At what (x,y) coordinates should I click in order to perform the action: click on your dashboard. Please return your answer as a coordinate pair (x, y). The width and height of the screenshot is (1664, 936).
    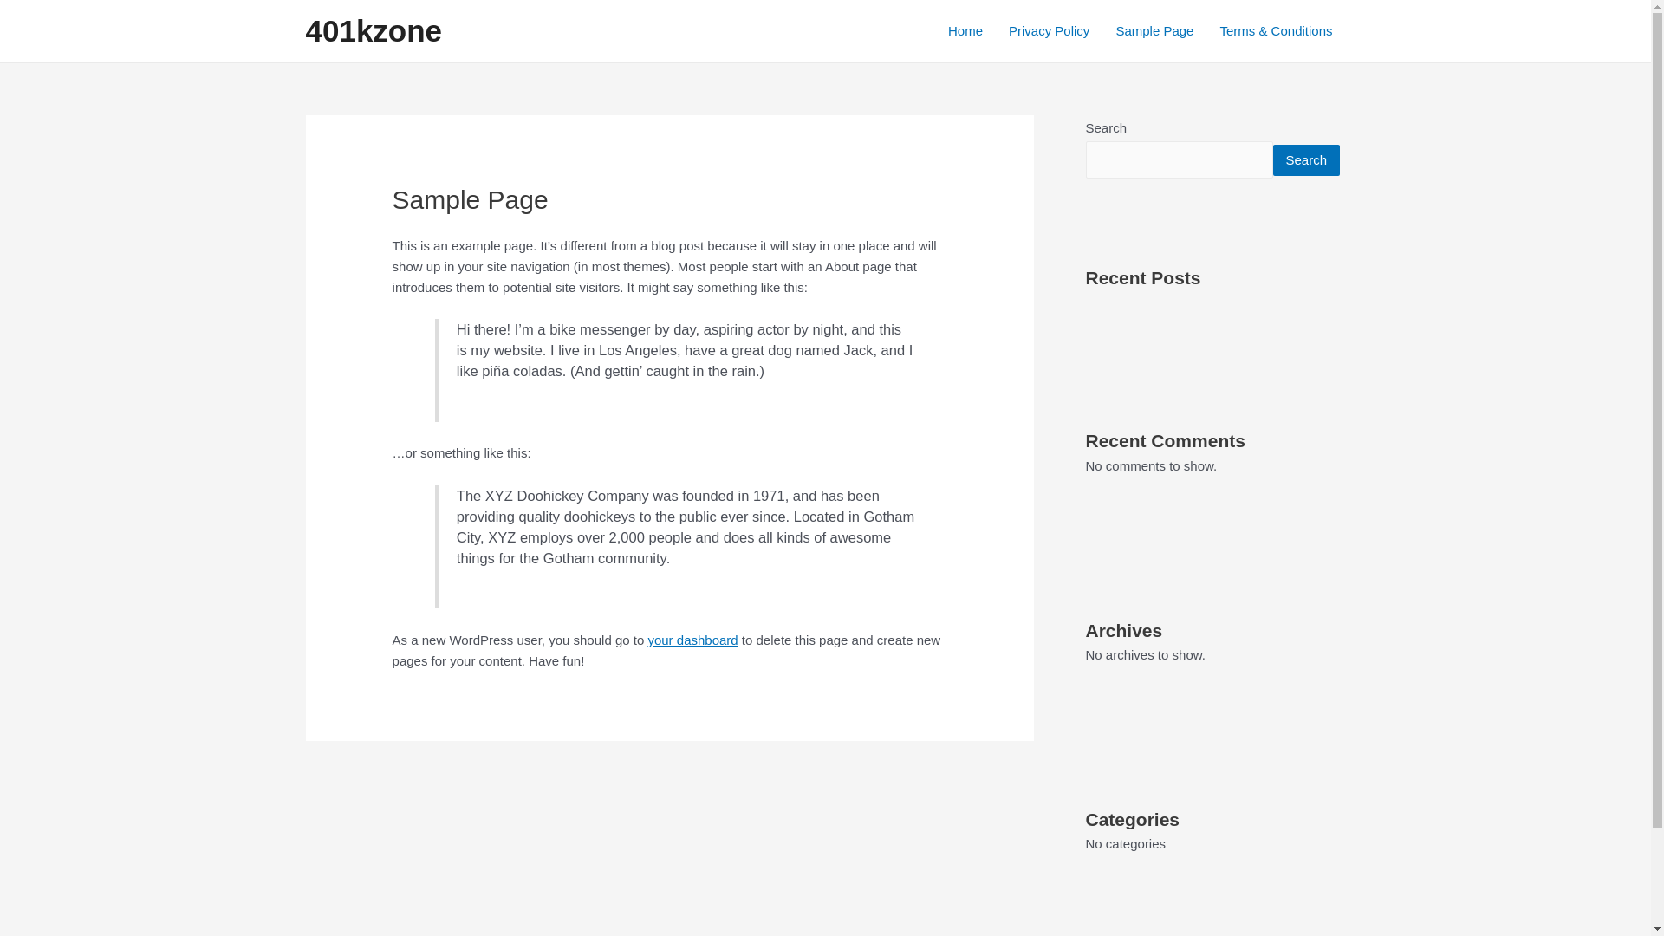
    Looking at the image, I should click on (692, 640).